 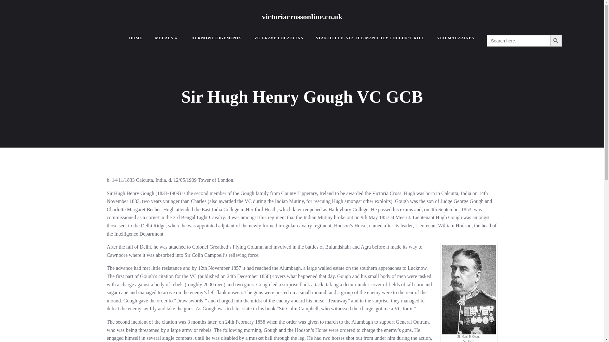 What do you see at coordinates (167, 38) in the screenshot?
I see `MEDALS` at bounding box center [167, 38].